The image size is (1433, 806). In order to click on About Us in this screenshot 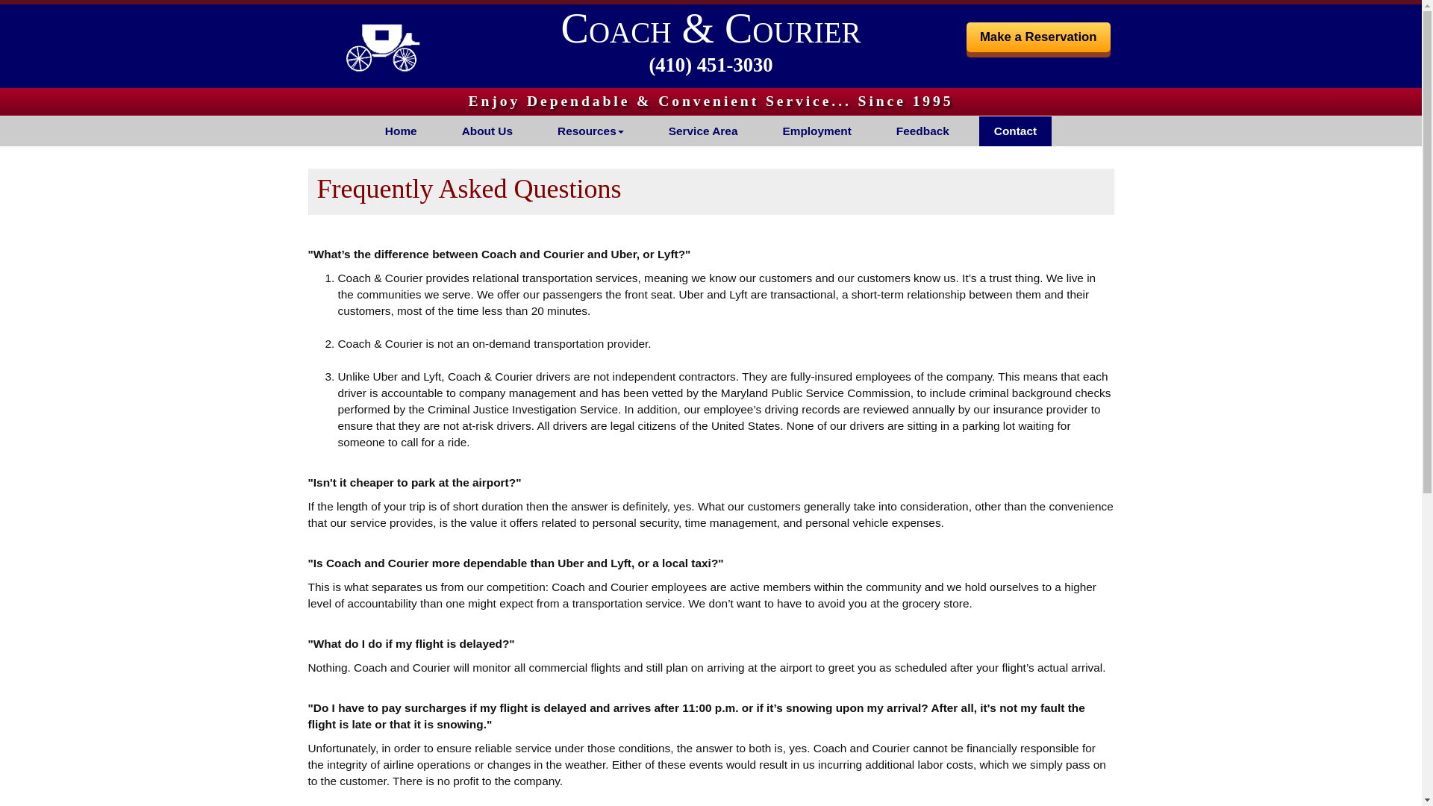, I will do `click(487, 131)`.